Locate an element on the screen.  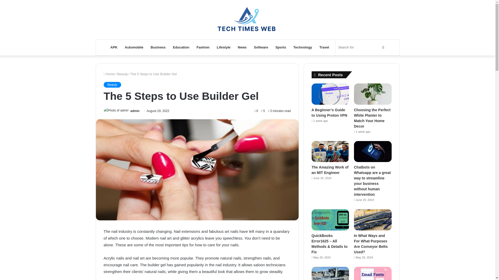
APK is located at coordinates (114, 47).